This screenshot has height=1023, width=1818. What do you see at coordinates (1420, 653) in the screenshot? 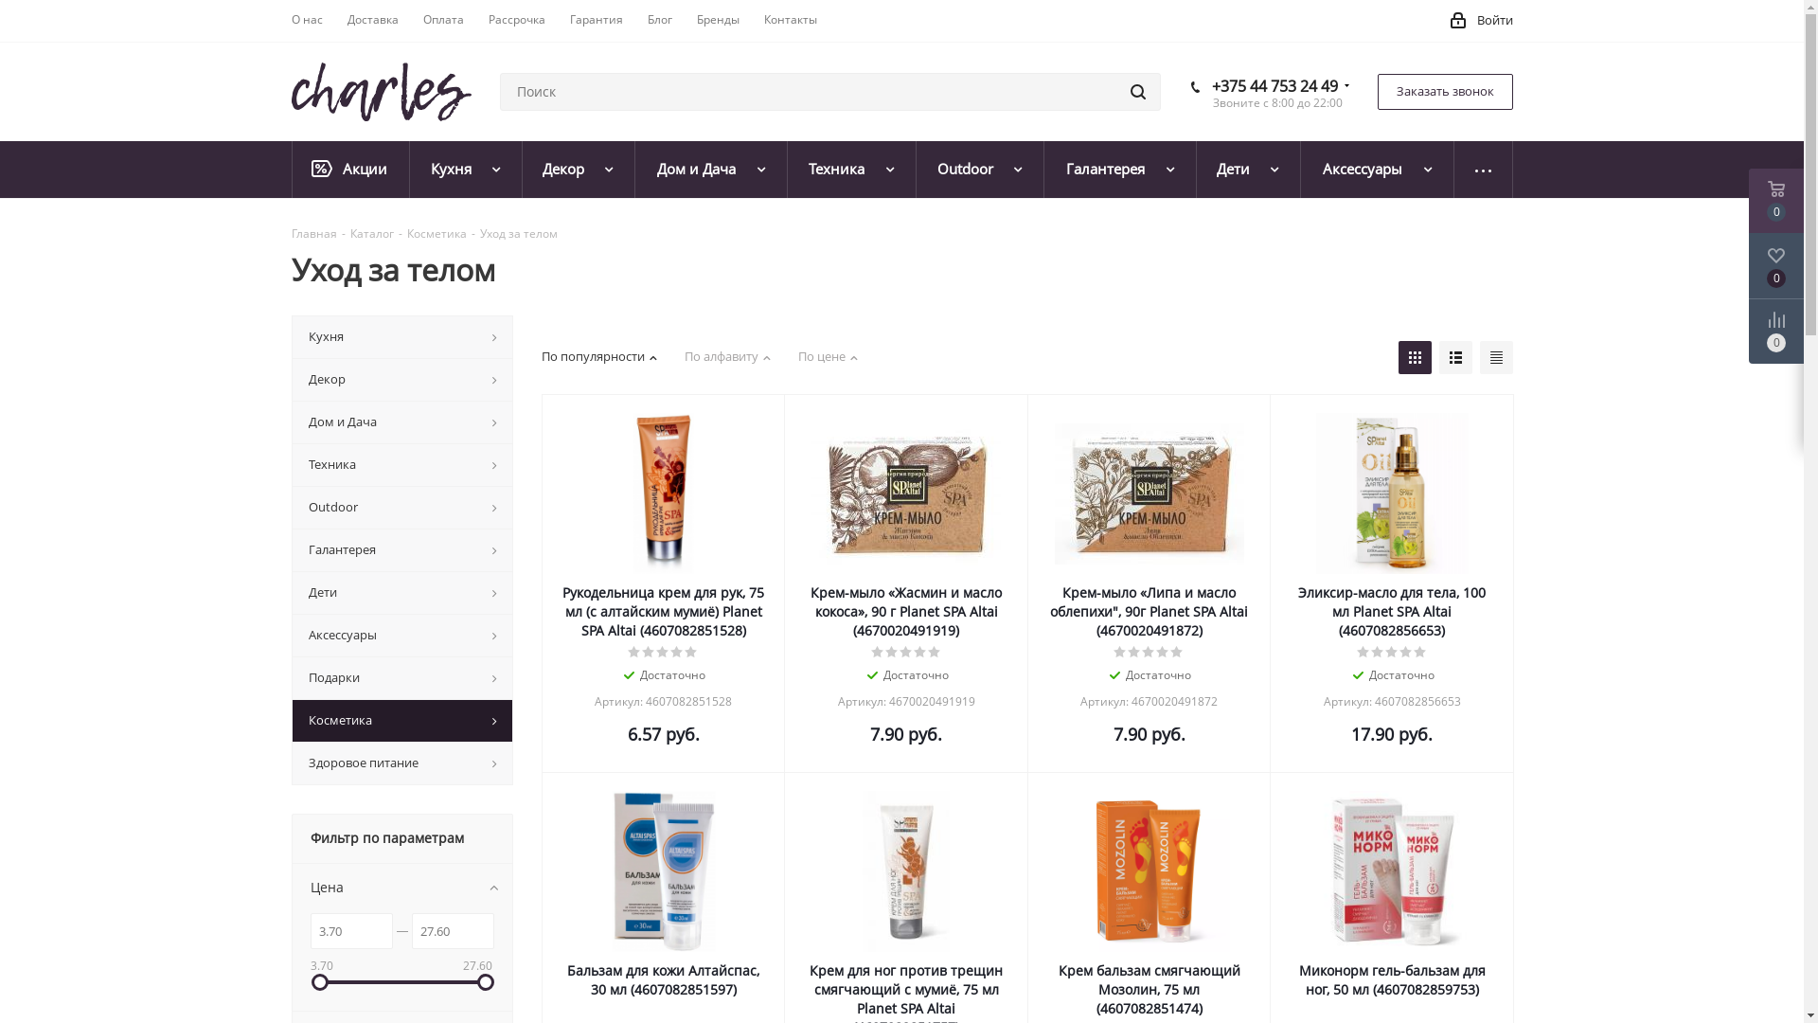
I see `5` at bounding box center [1420, 653].